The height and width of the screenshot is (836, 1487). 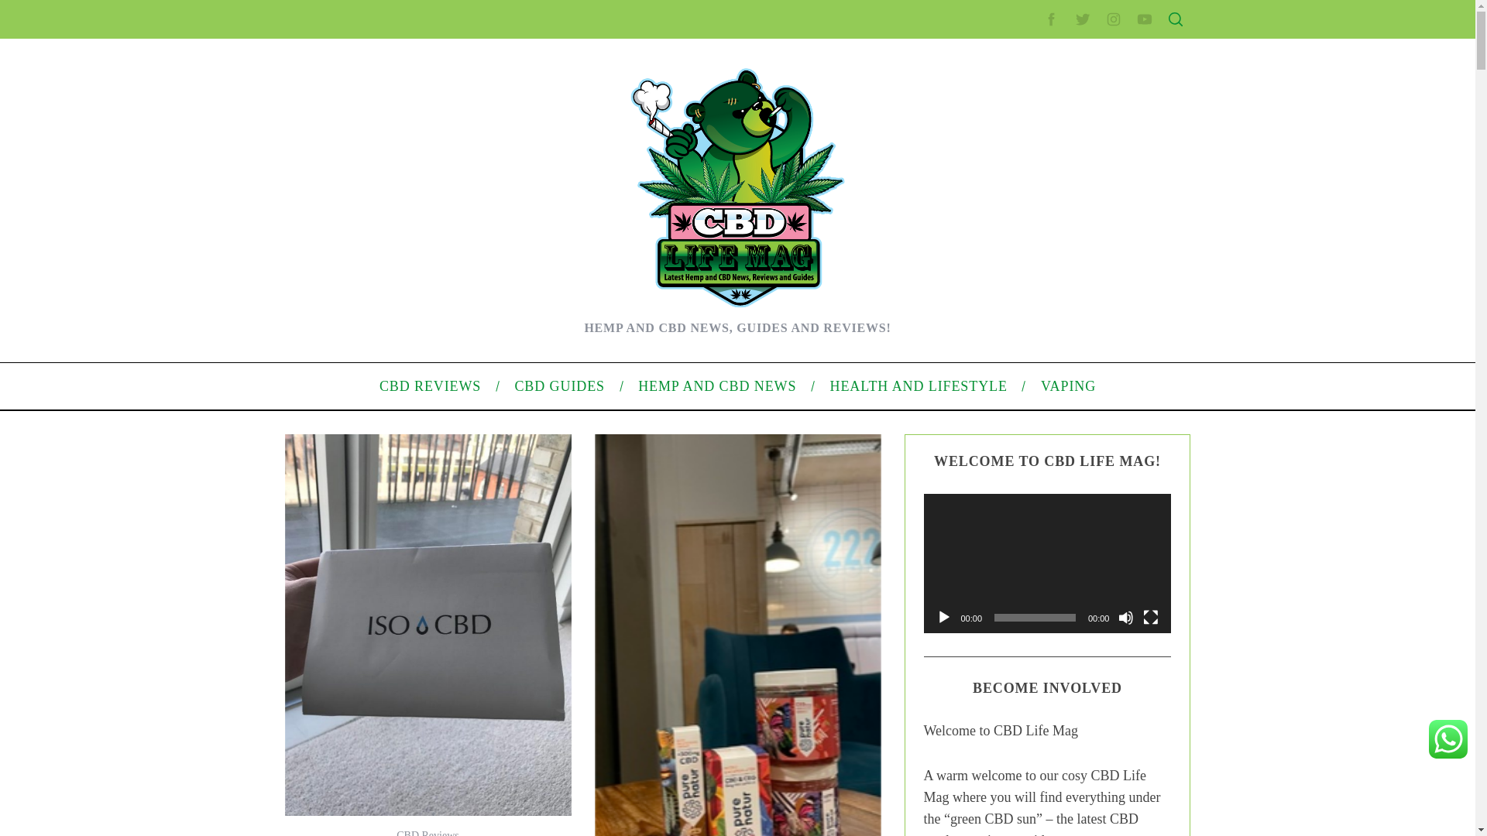 I want to click on Contact Us, so click(x=1013, y=263).